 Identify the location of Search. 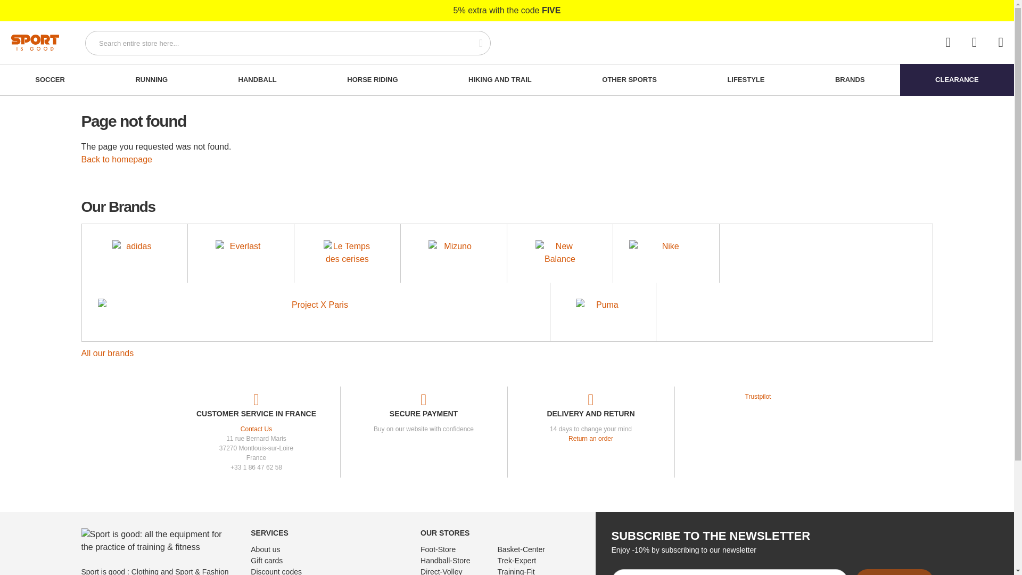
(475, 43).